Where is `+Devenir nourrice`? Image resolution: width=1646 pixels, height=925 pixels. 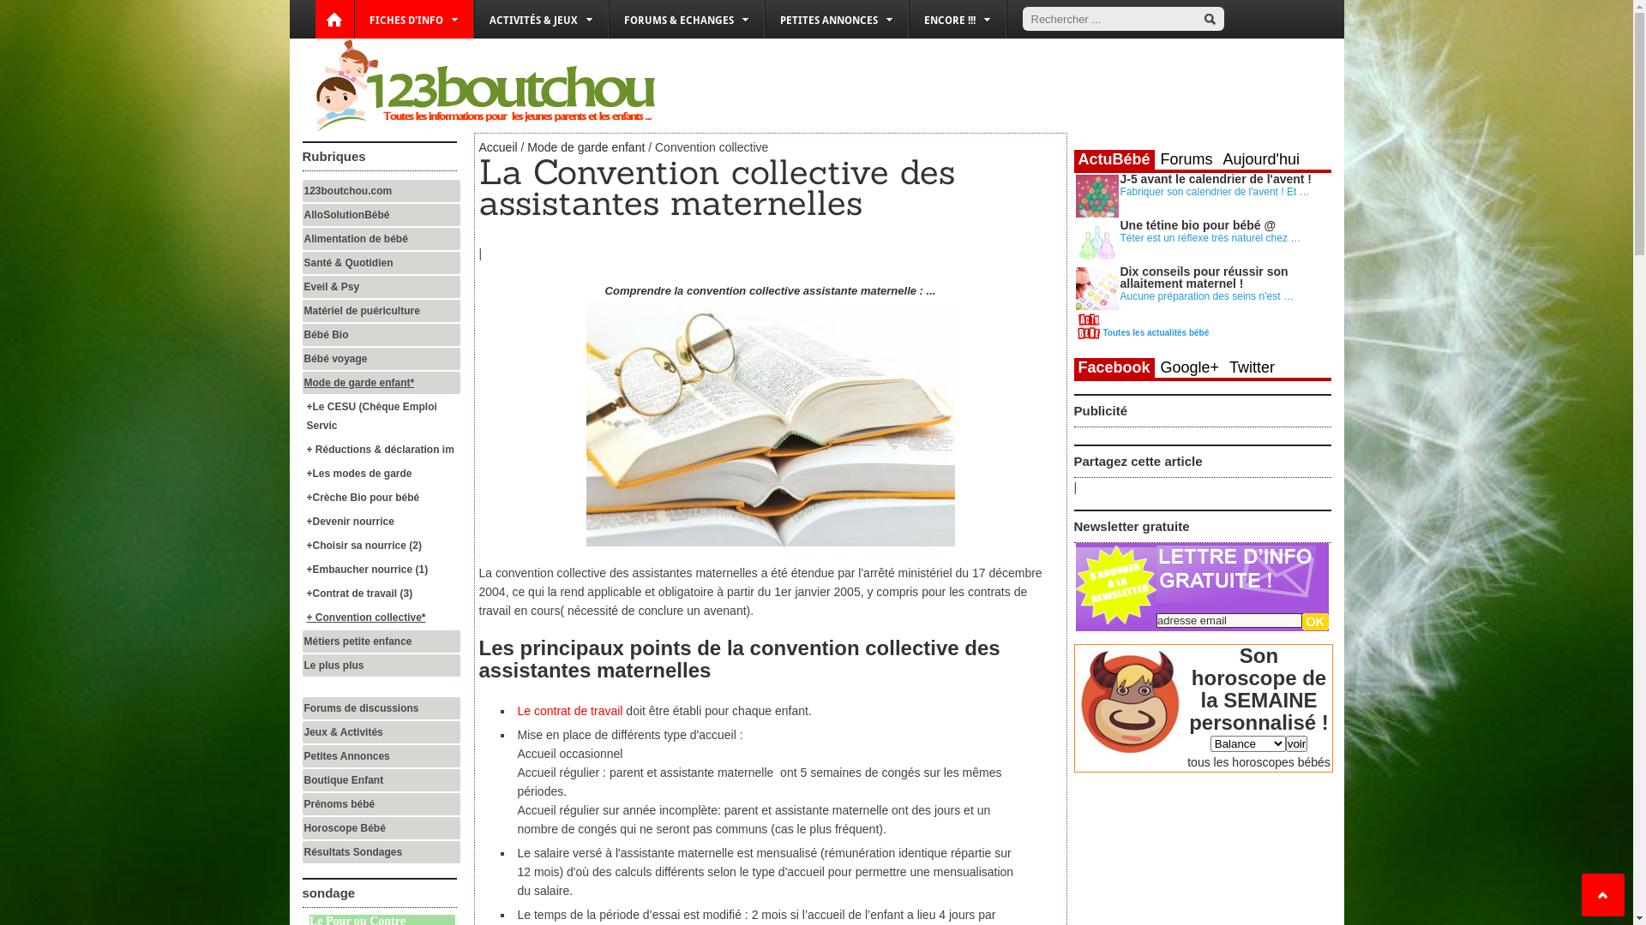
+Devenir nourrice is located at coordinates (382, 522).